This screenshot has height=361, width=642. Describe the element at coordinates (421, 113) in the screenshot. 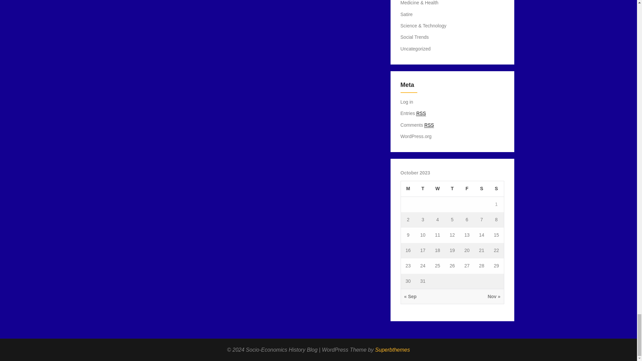

I see `Really Simple Syndication` at that location.